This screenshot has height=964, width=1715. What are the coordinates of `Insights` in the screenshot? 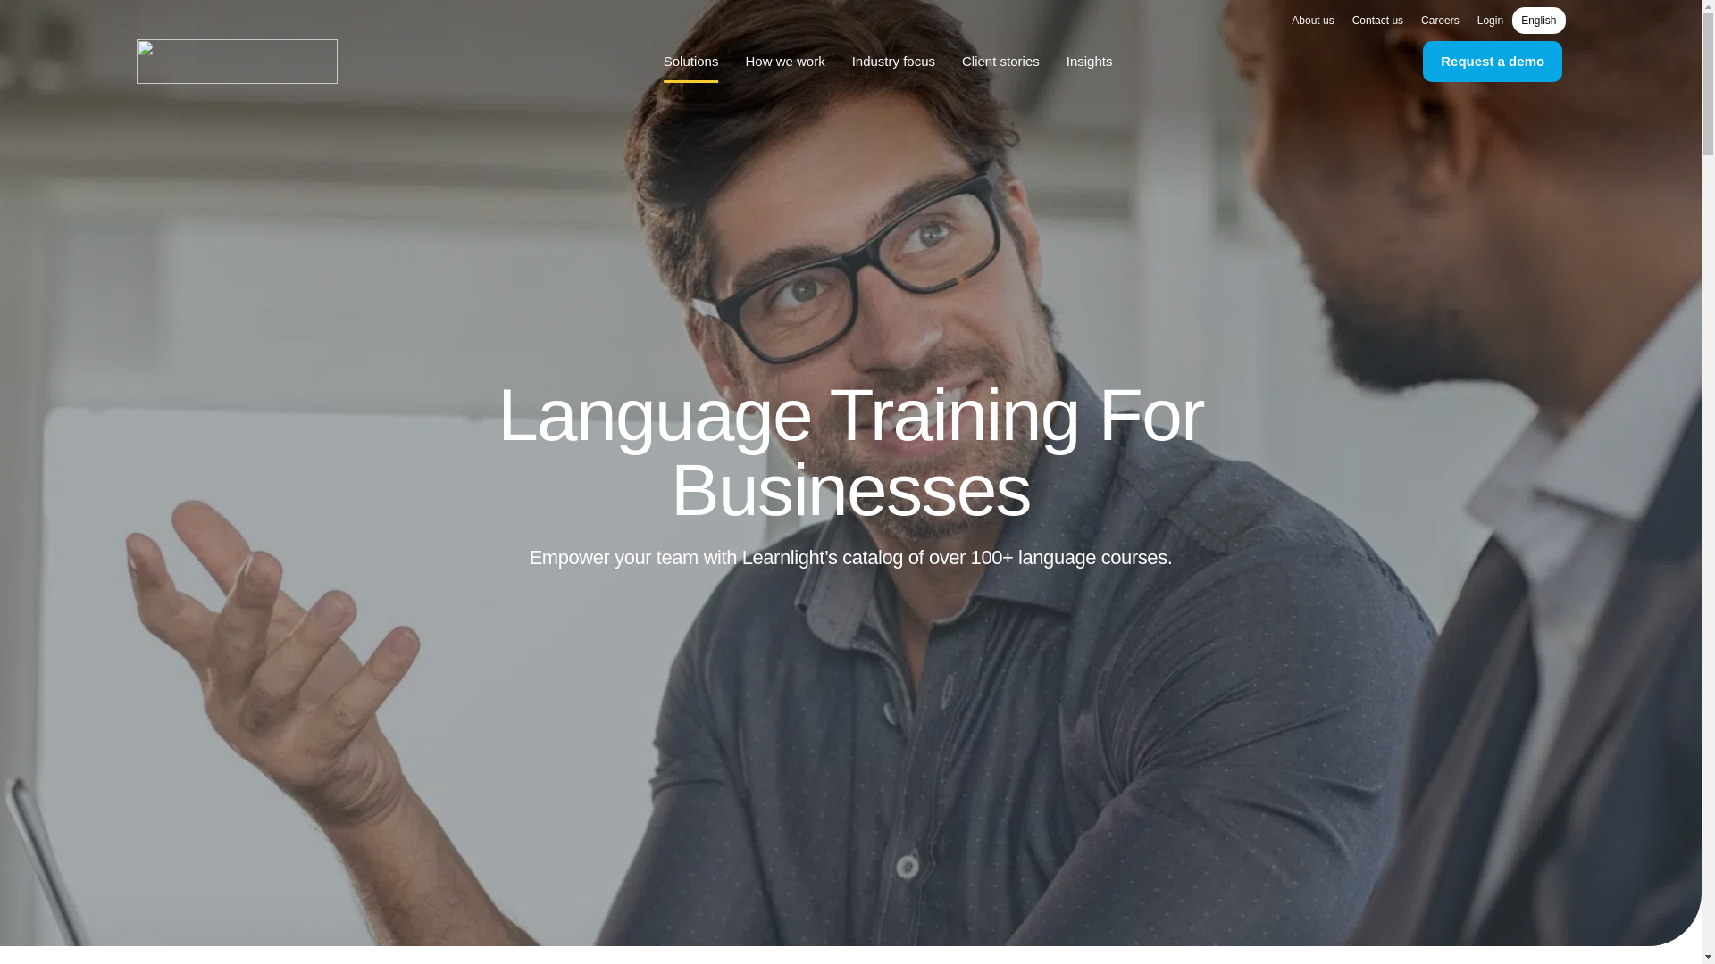 It's located at (1090, 61).